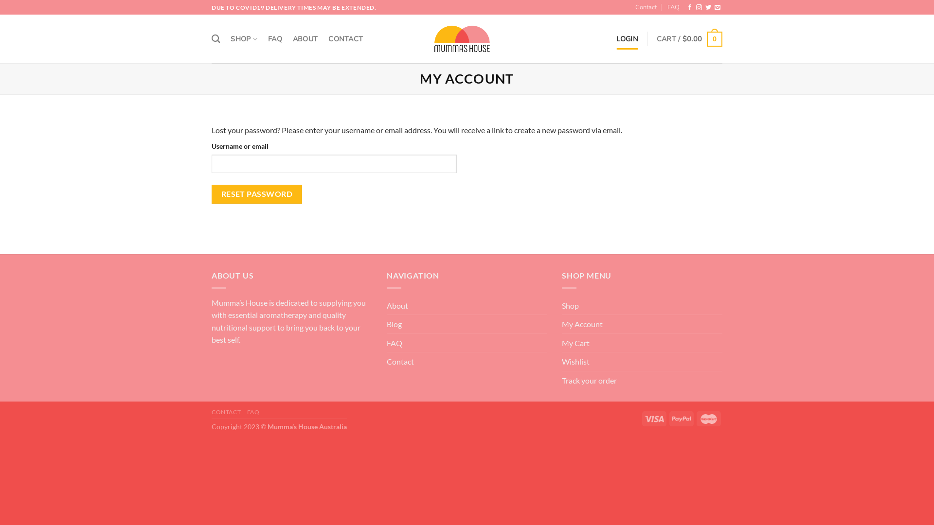  I want to click on Wishlist, so click(576, 362).